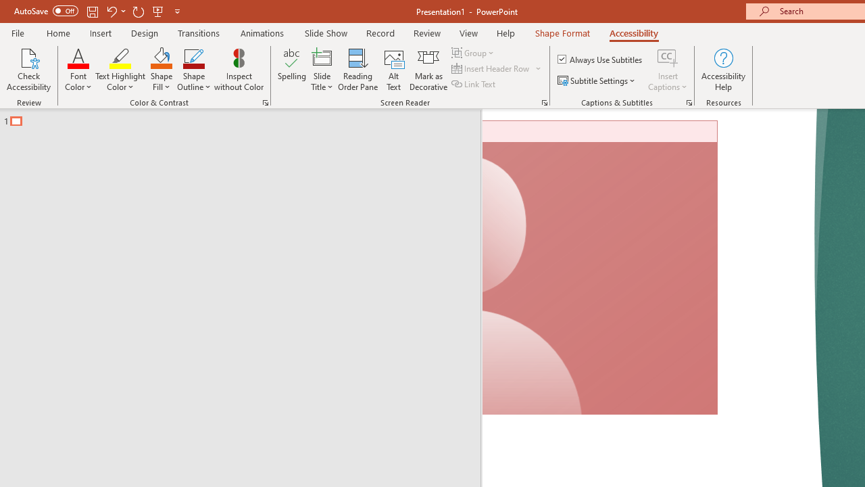 The width and height of the screenshot is (865, 487). I want to click on Color & Contrast, so click(265, 103).